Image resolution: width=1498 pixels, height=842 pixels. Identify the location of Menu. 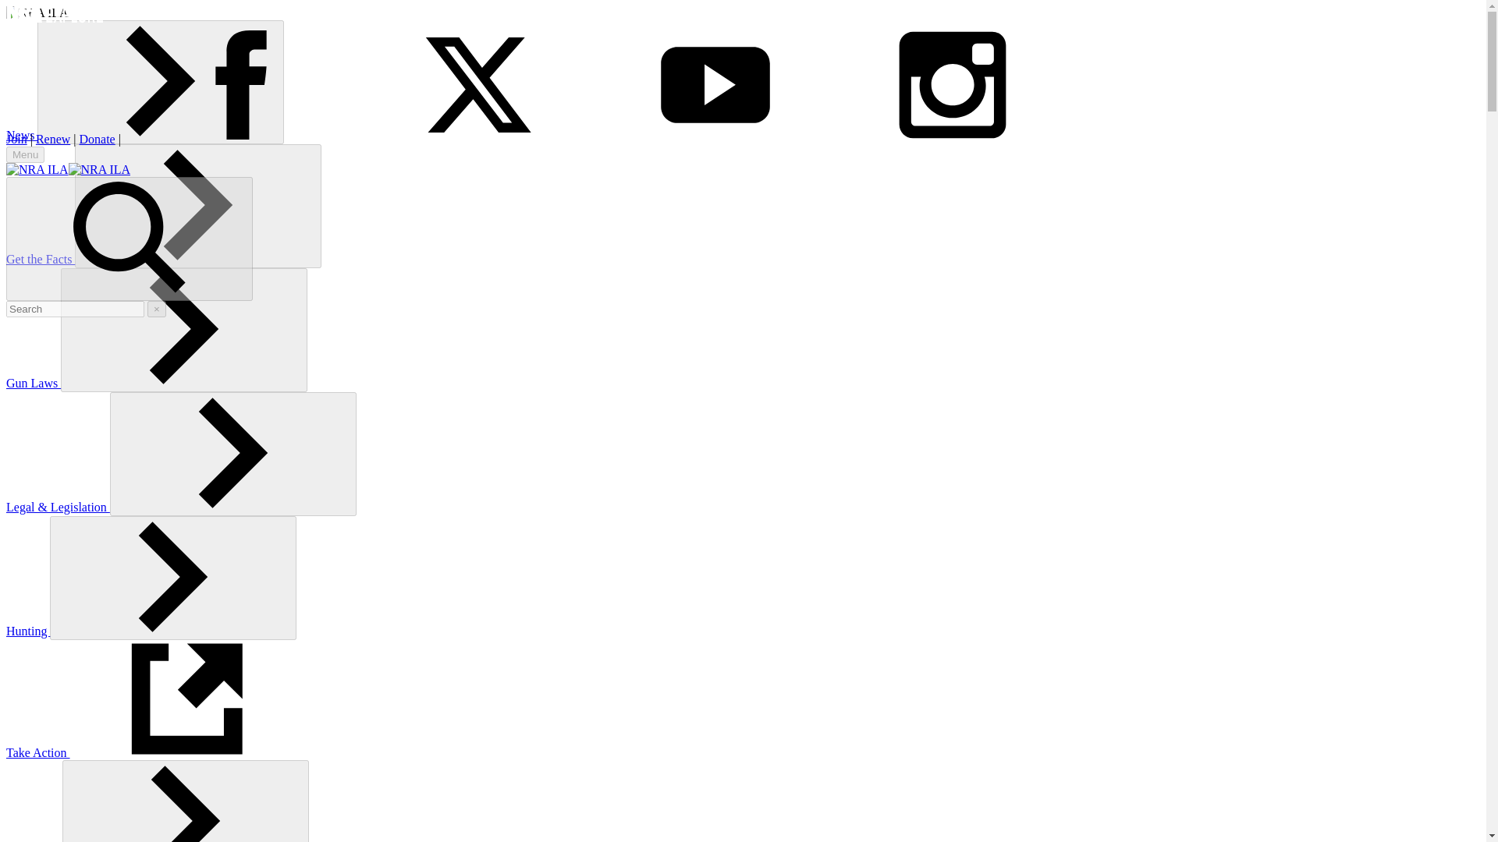
(25, 154).